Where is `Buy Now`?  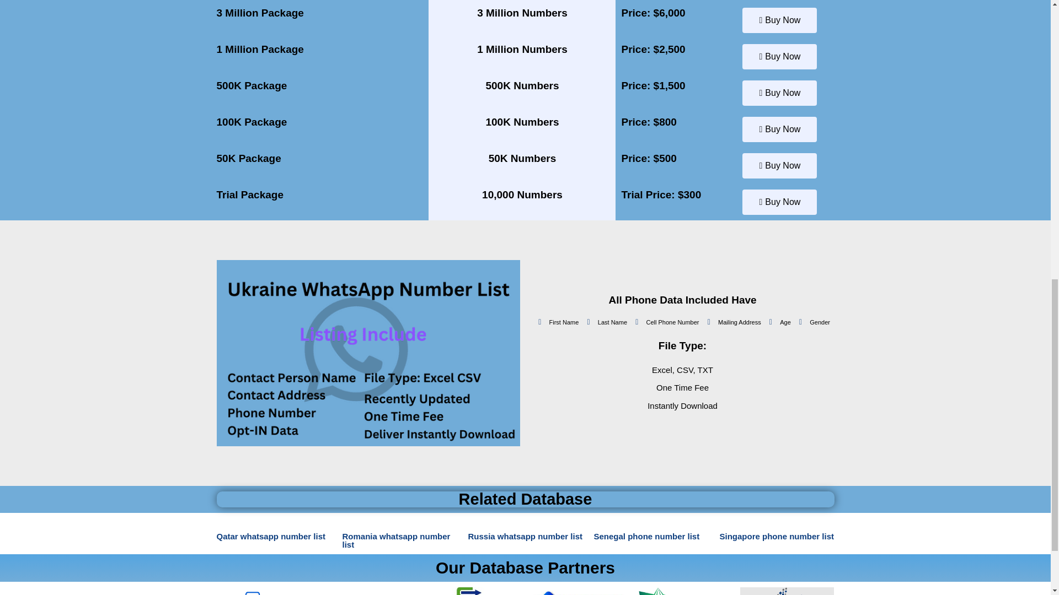
Buy Now is located at coordinates (779, 202).